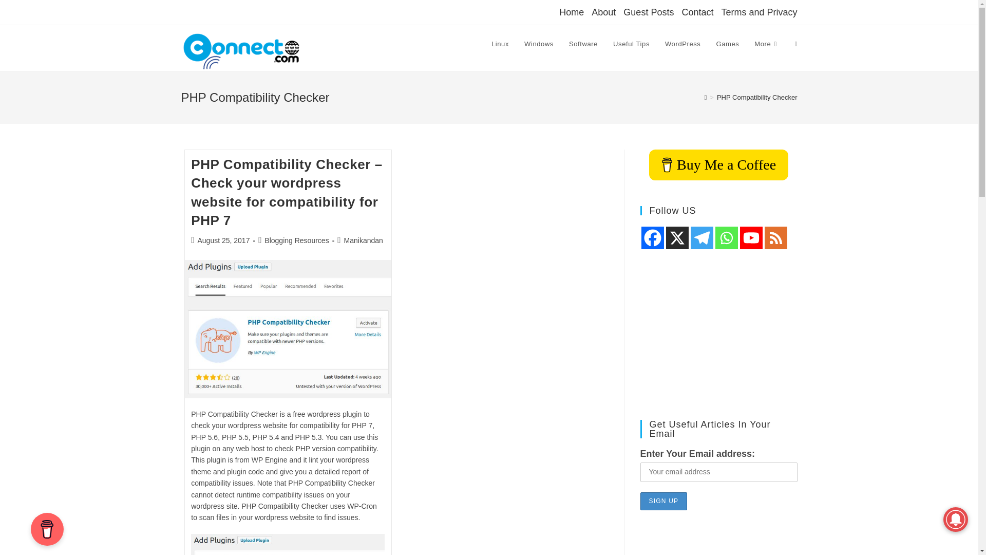 This screenshot has height=555, width=986. What do you see at coordinates (775, 237) in the screenshot?
I see `RSS feed` at bounding box center [775, 237].